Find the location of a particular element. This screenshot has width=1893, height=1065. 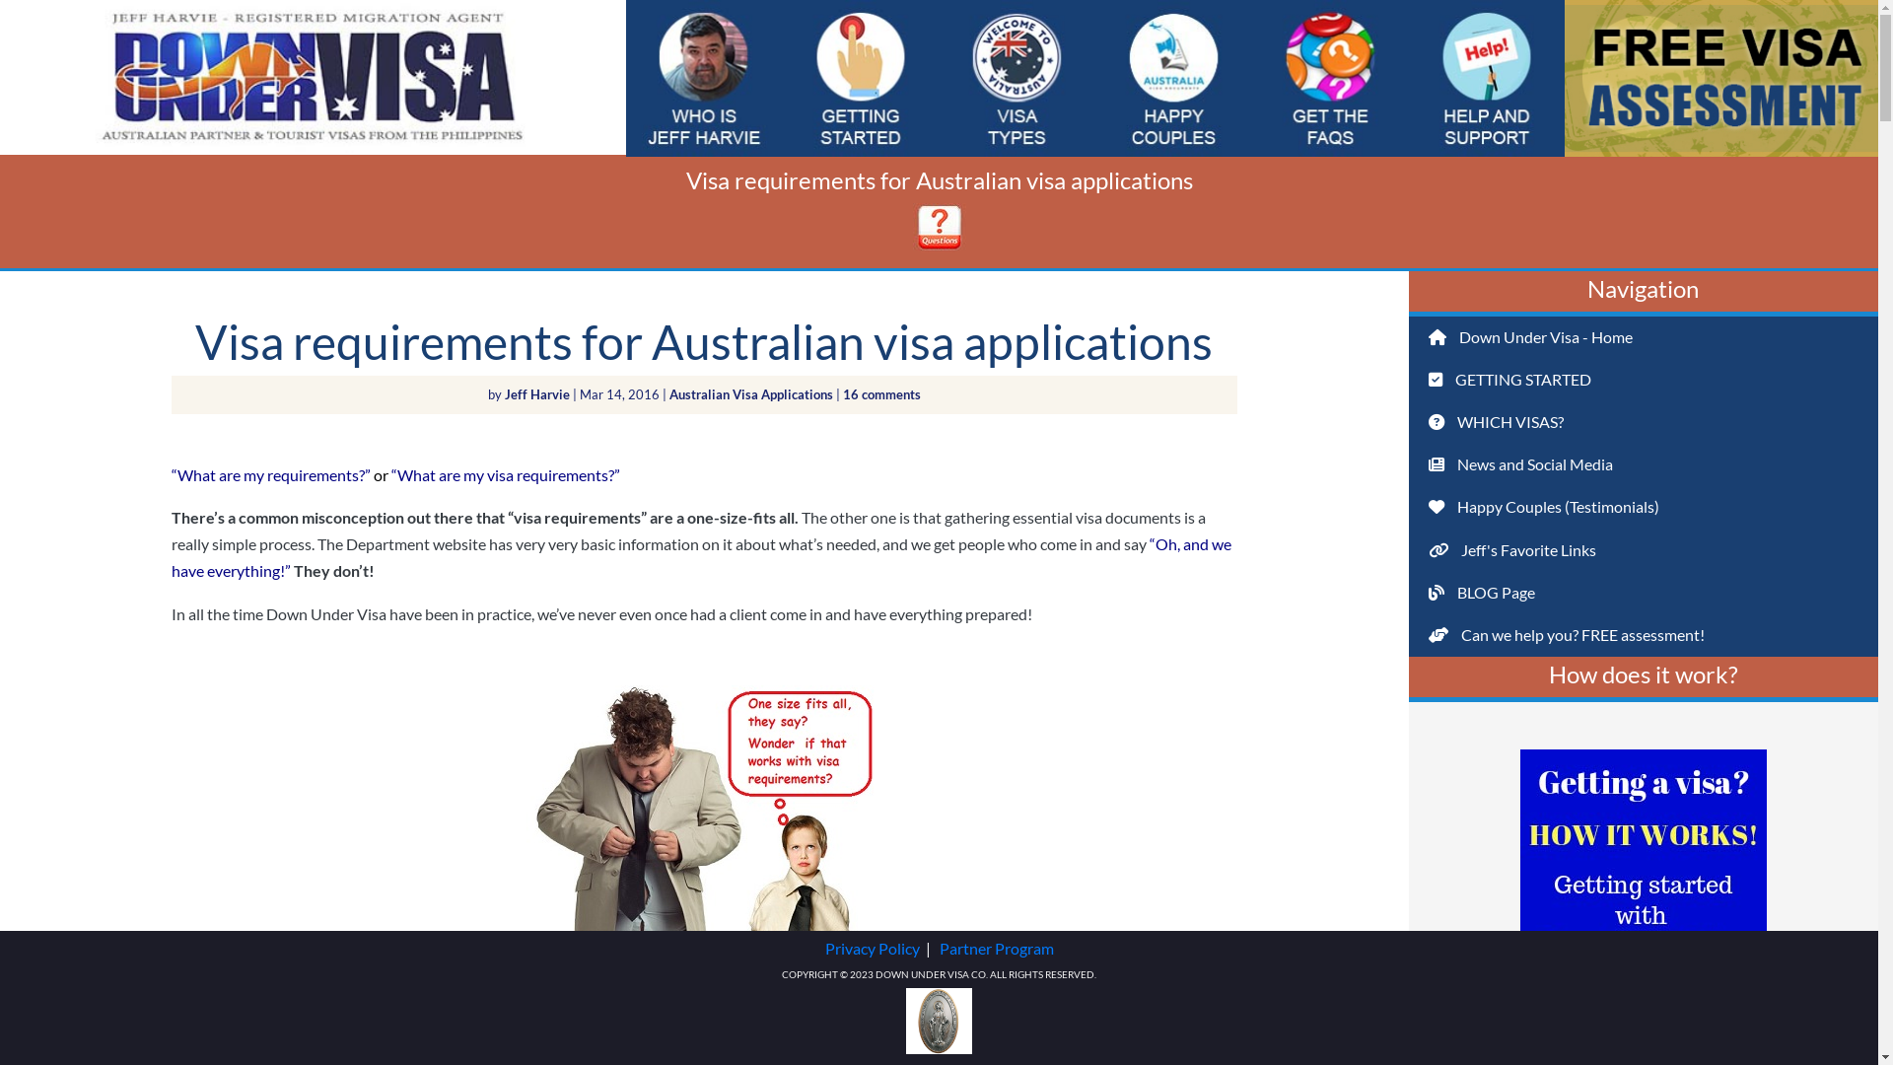

Happy Couples is located at coordinates (1173, 5).